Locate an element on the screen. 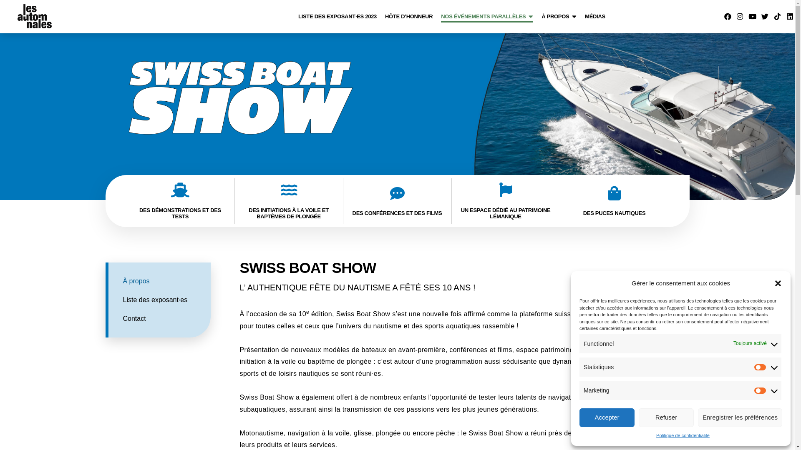 The width and height of the screenshot is (801, 450). Twitter is located at coordinates (765, 17).